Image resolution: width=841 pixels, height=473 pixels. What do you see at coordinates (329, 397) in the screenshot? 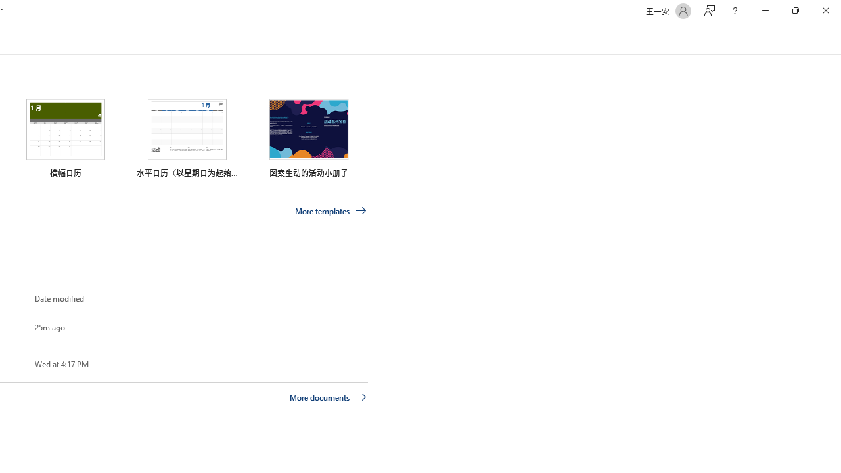
I see `More documents` at bounding box center [329, 397].